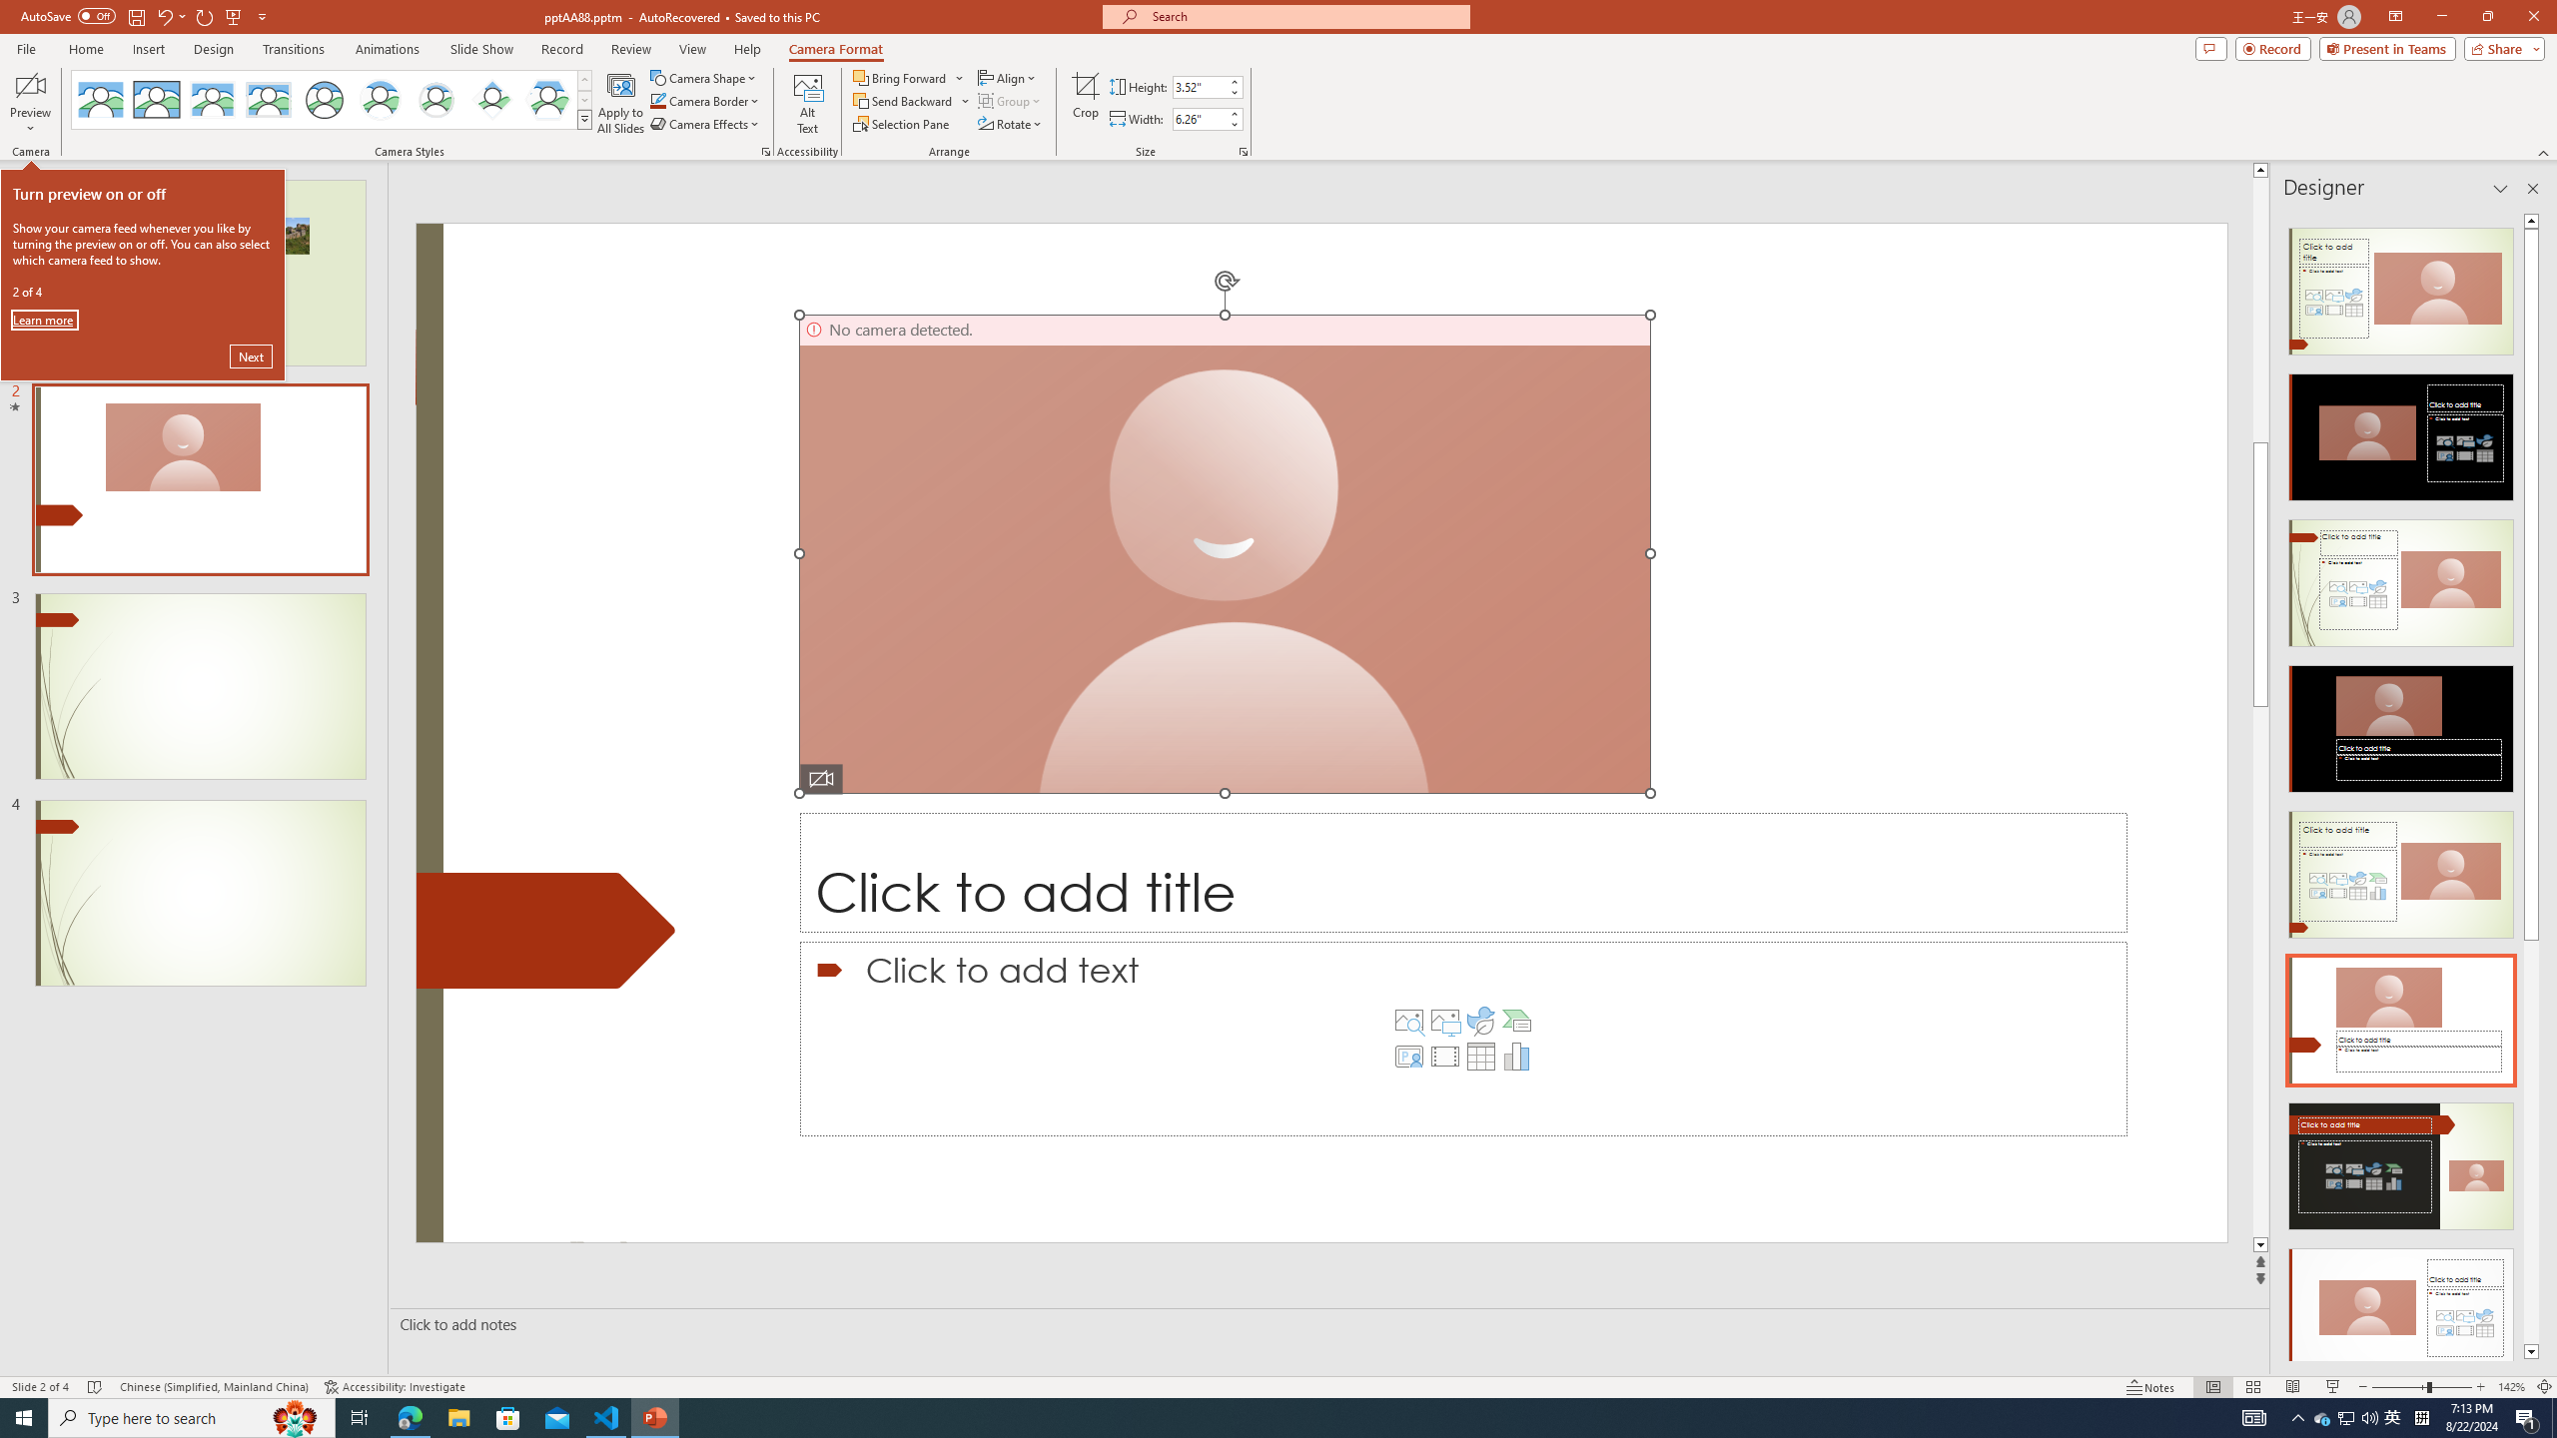  Describe the element at coordinates (156, 100) in the screenshot. I see `Simple Frame Rectangle` at that location.